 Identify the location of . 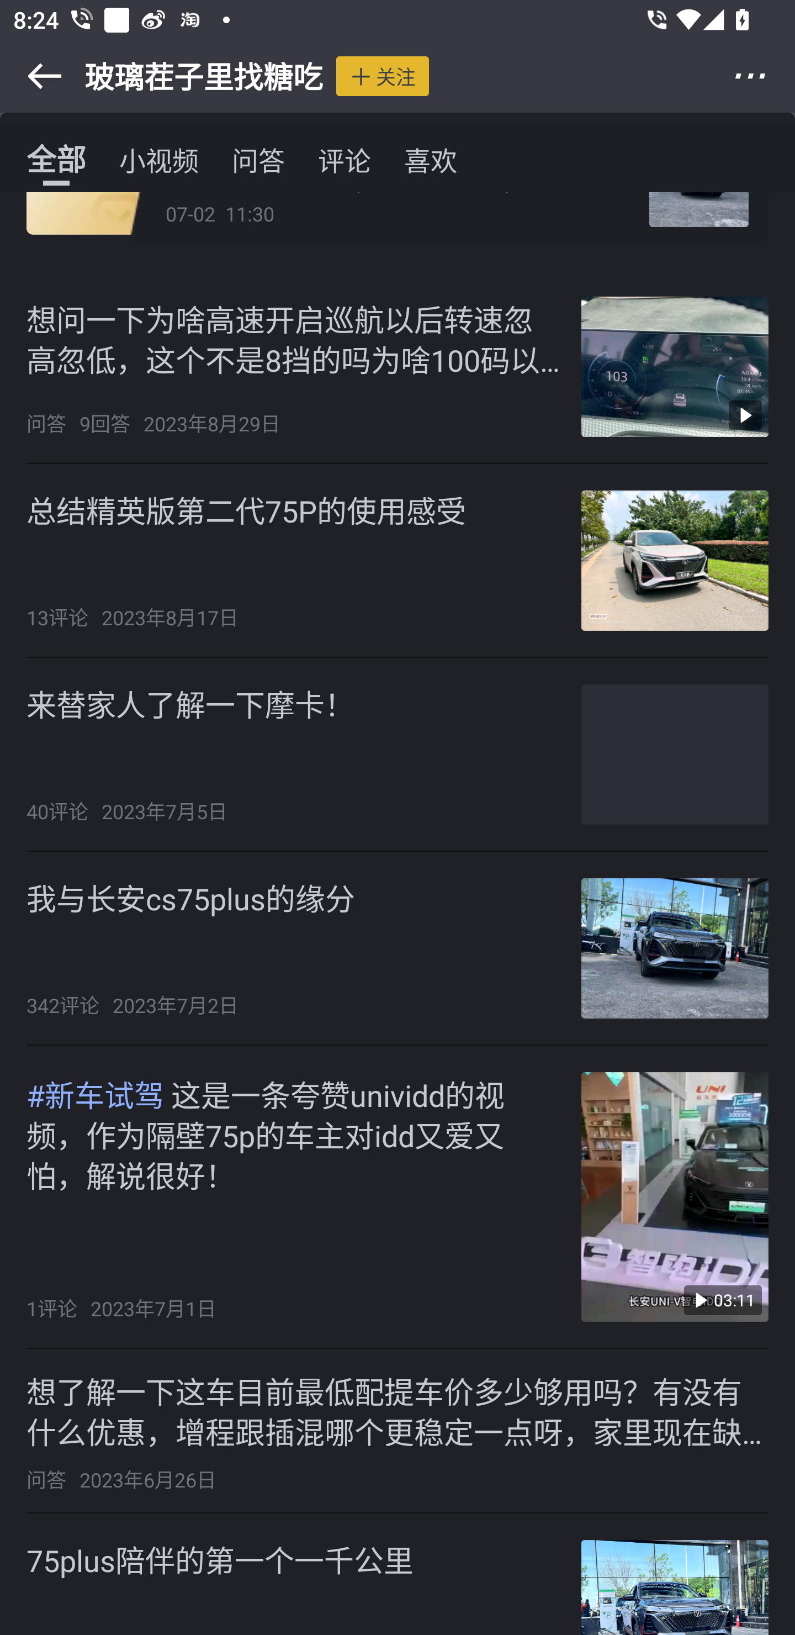
(763, 76).